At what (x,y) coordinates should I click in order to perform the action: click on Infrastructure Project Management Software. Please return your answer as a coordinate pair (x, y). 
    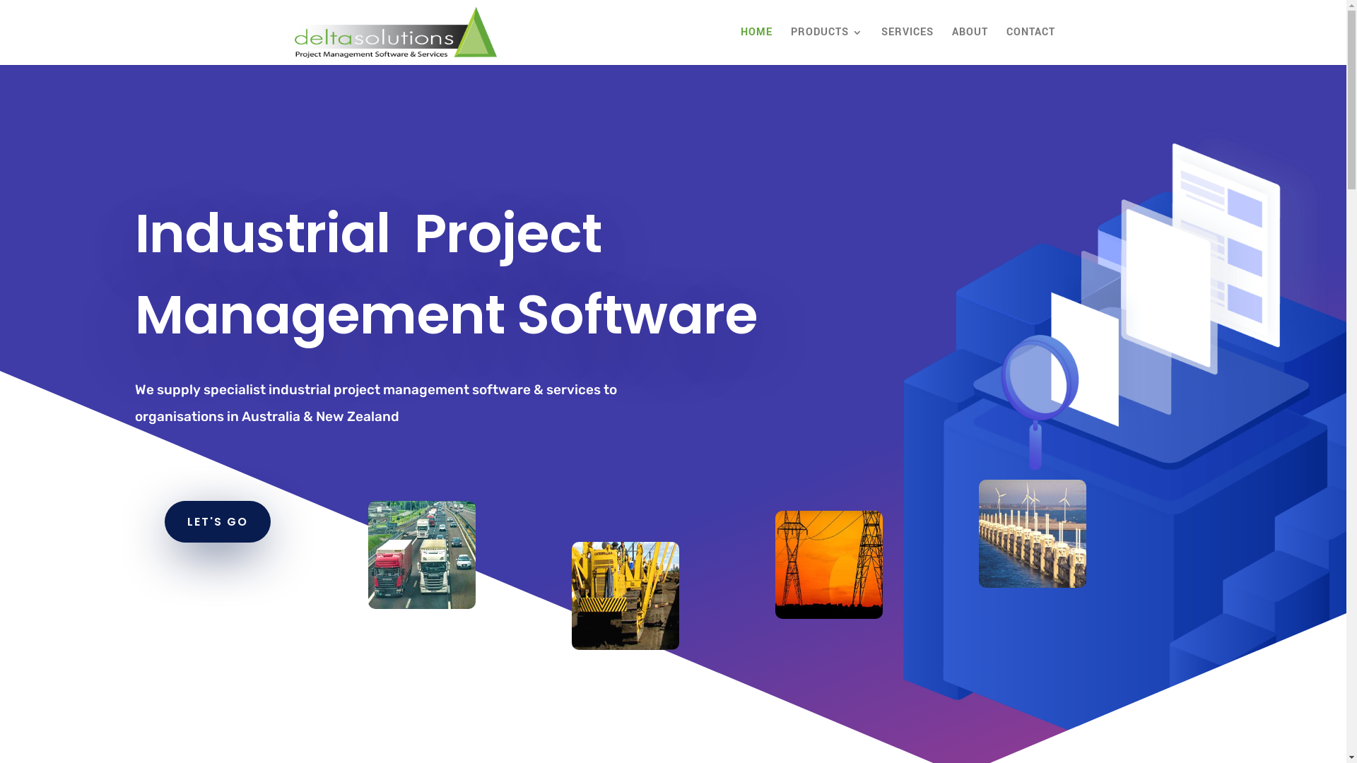
    Looking at the image, I should click on (421, 555).